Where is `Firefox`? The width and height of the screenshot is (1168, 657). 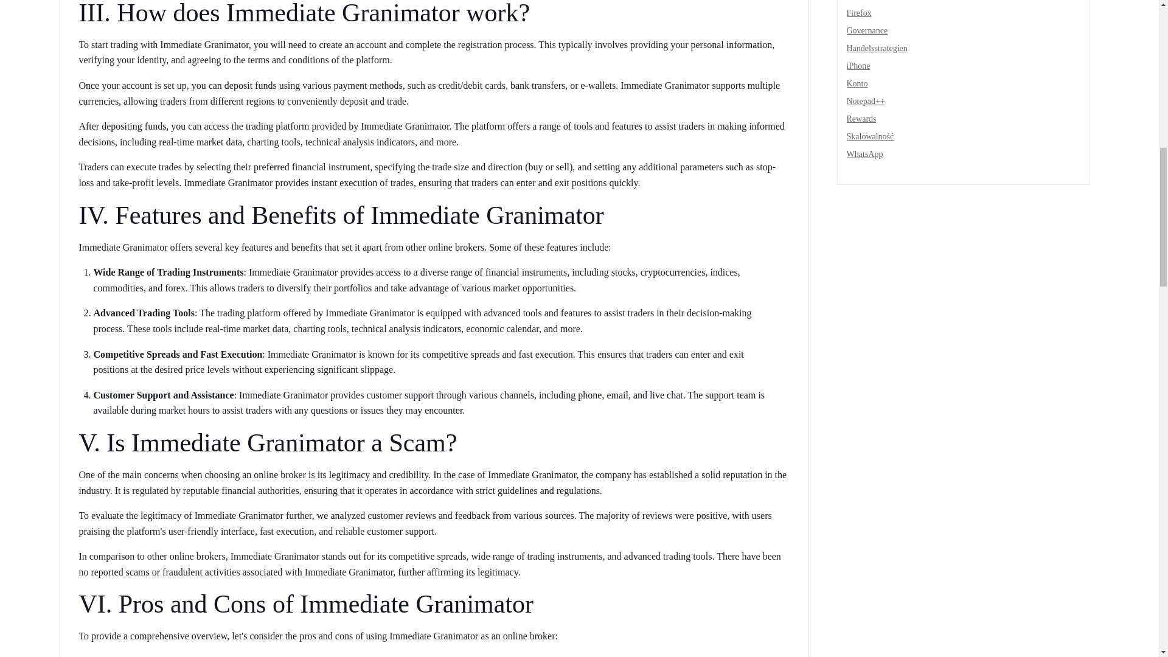 Firefox is located at coordinates (859, 13).